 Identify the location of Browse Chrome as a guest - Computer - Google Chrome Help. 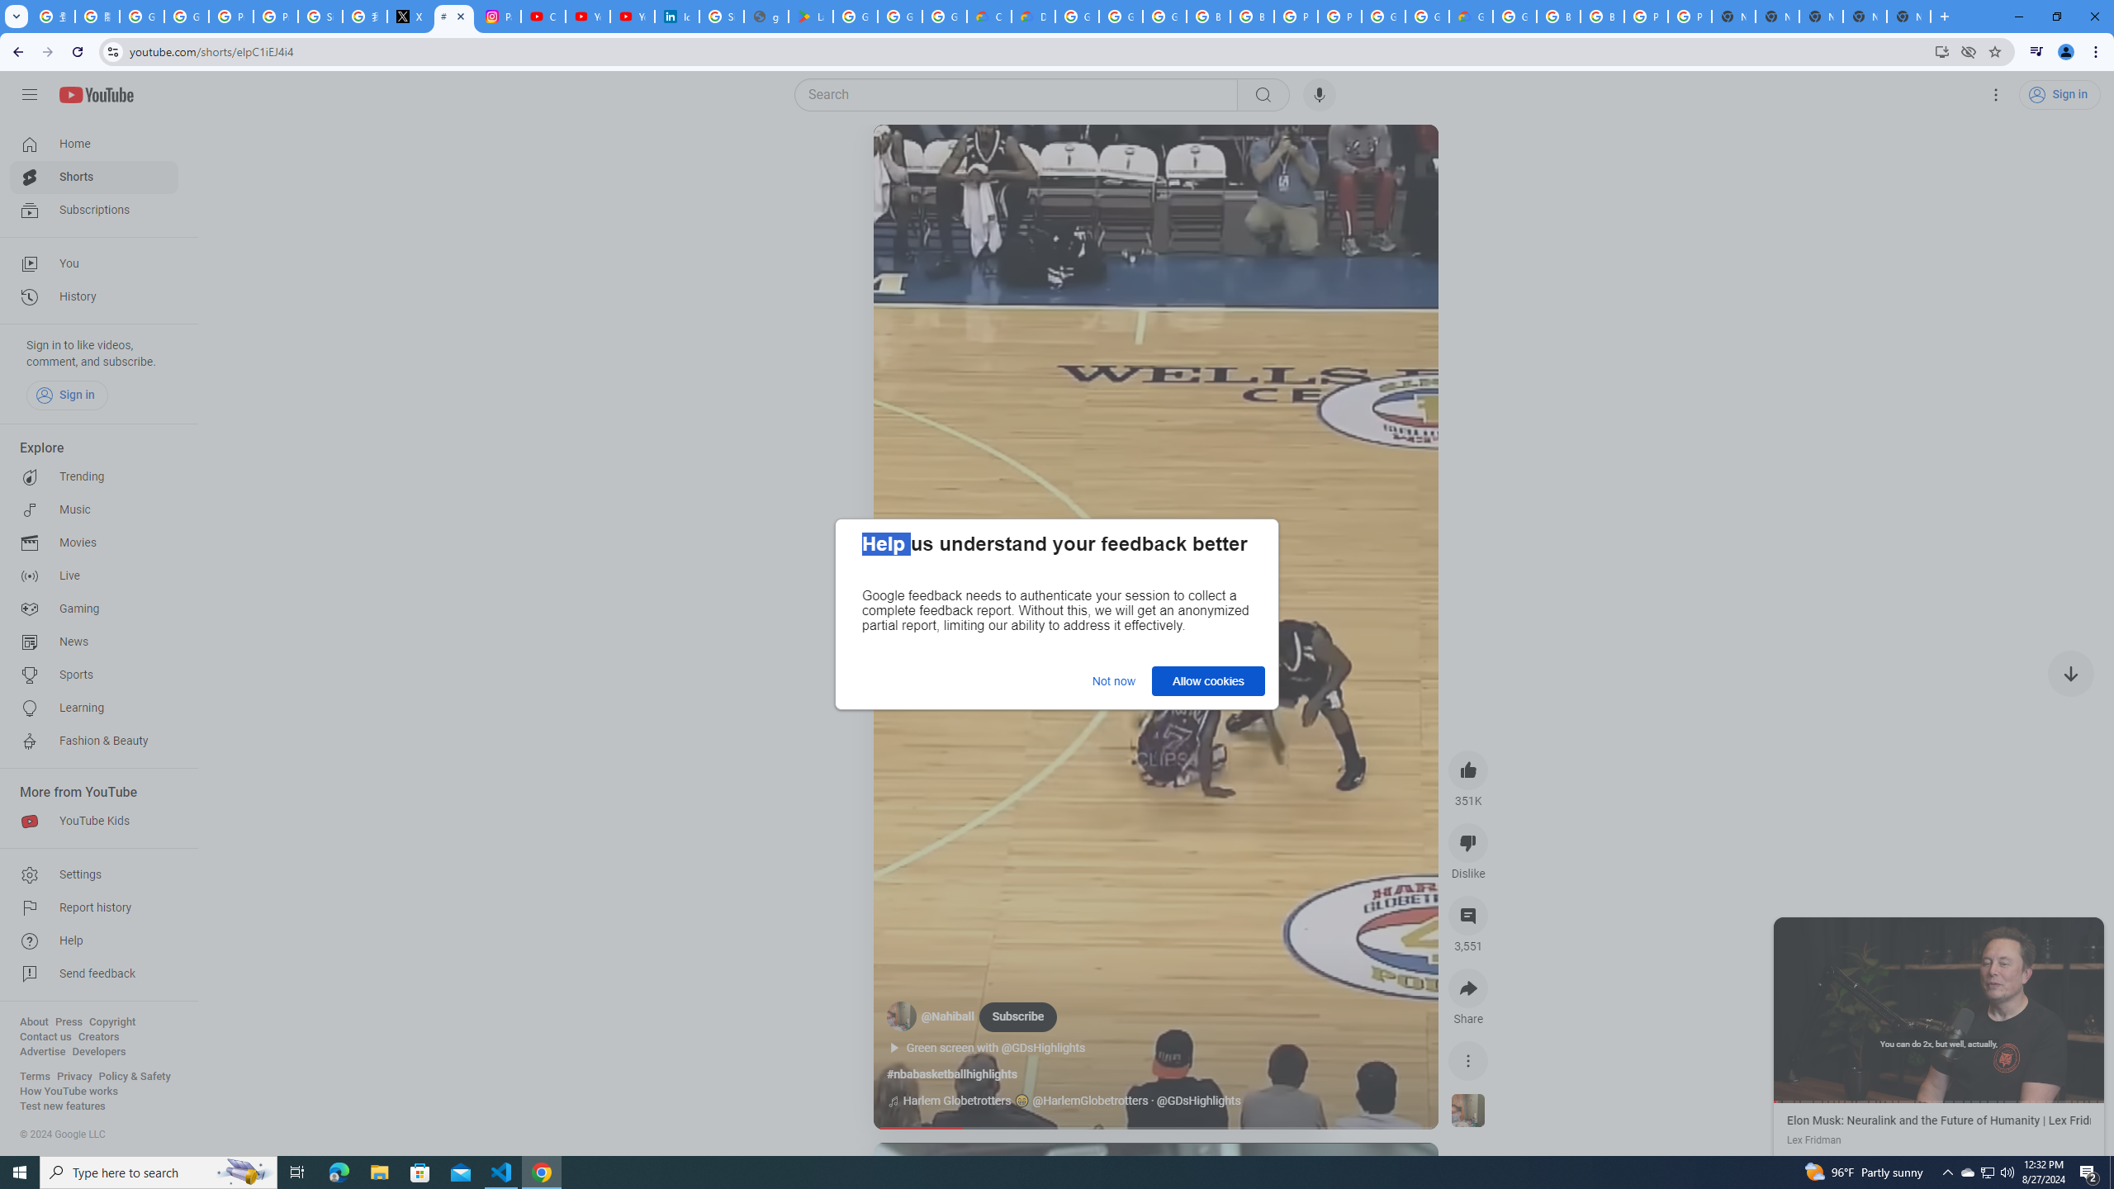
(1252, 17).